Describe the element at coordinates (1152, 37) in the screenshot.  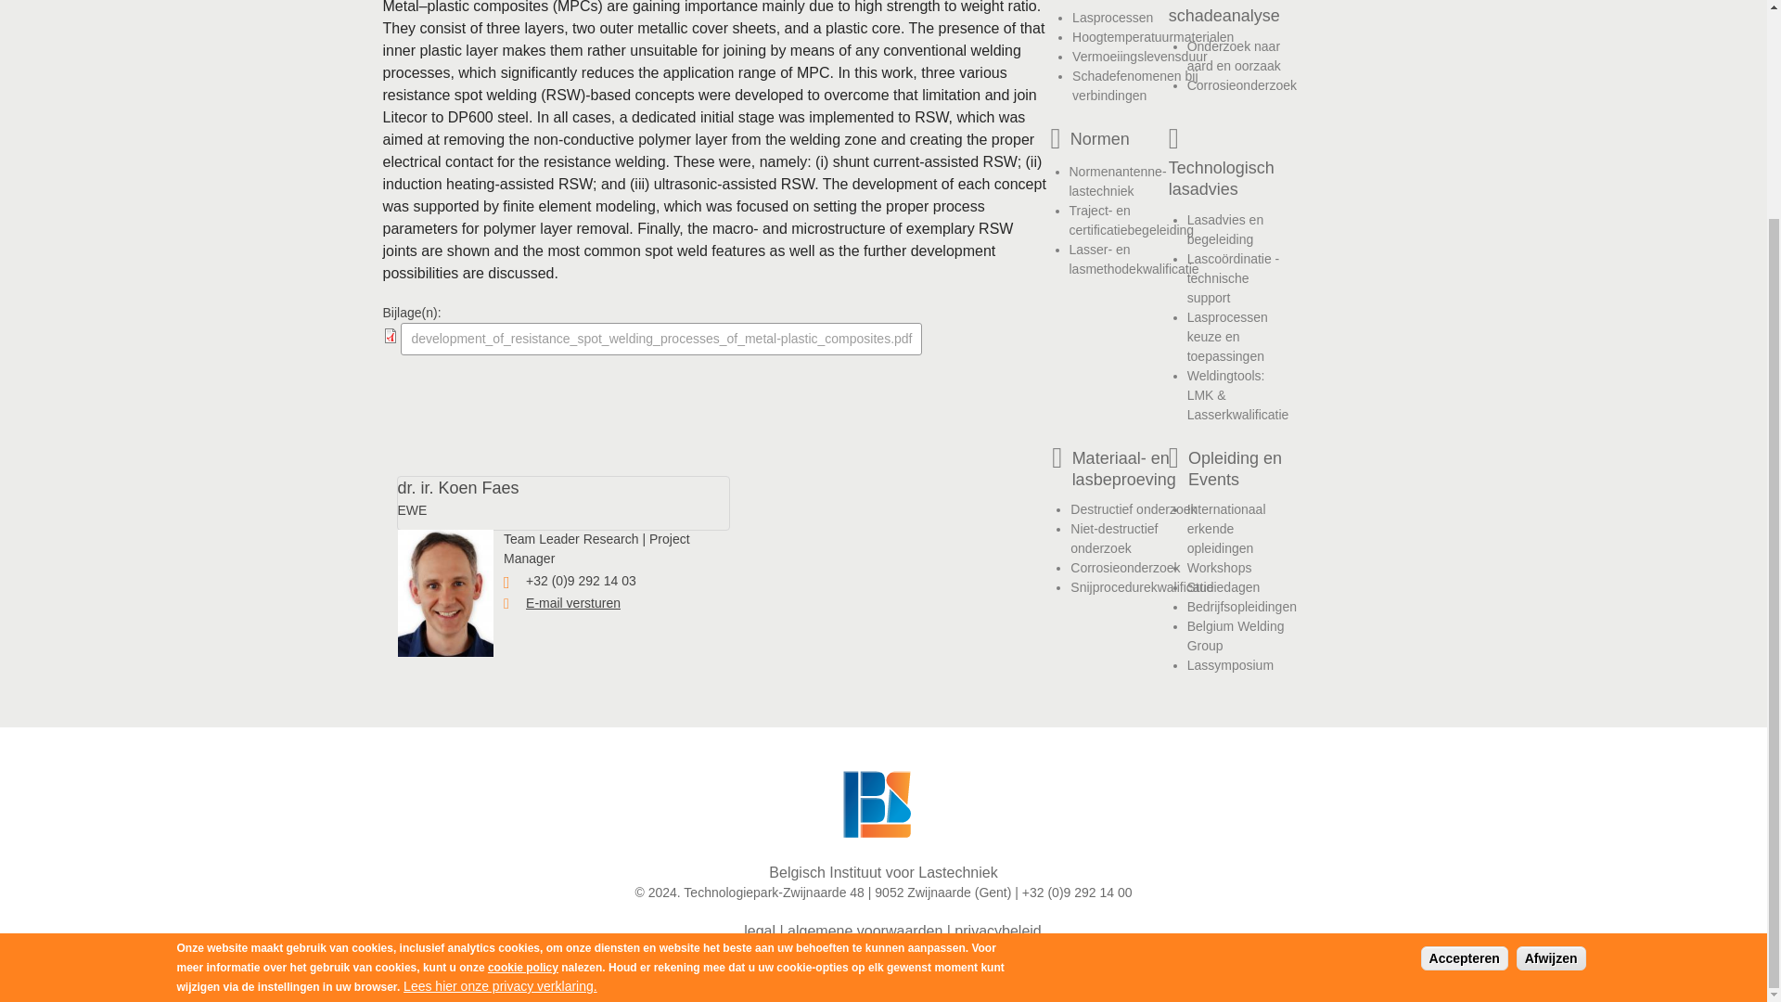
I see `Hoogtemperatuurmaterialen` at that location.